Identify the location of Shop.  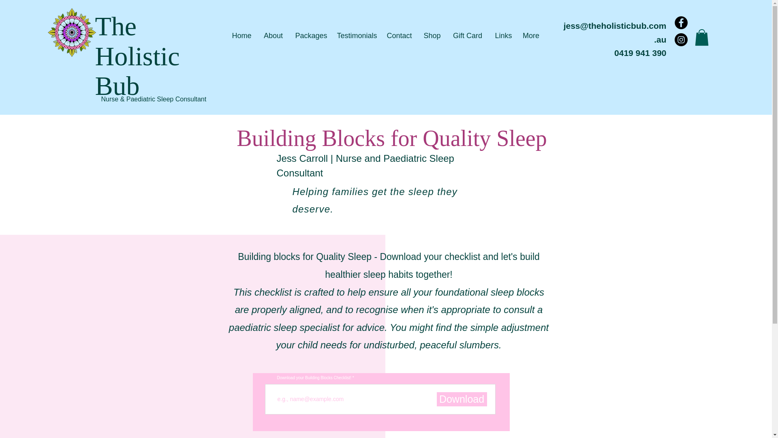
(431, 36).